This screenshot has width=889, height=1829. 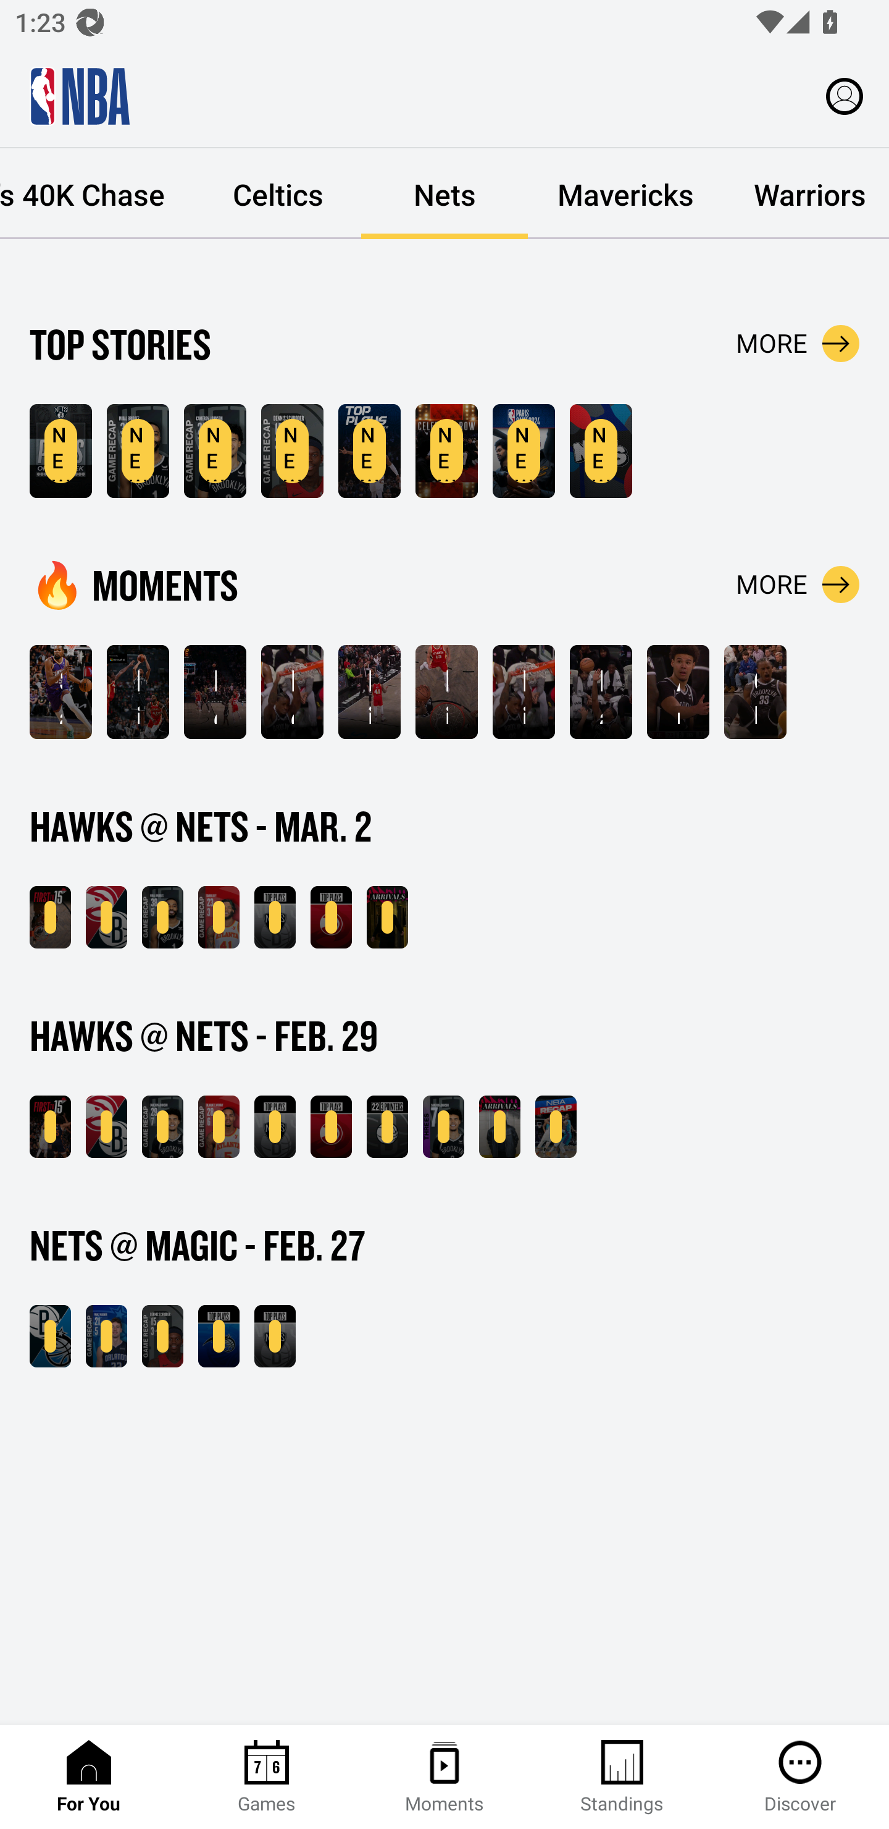 What do you see at coordinates (106, 1337) in the screenshot?
I see `NEW Highlights From Franz Wagner's 21-Point Game` at bounding box center [106, 1337].